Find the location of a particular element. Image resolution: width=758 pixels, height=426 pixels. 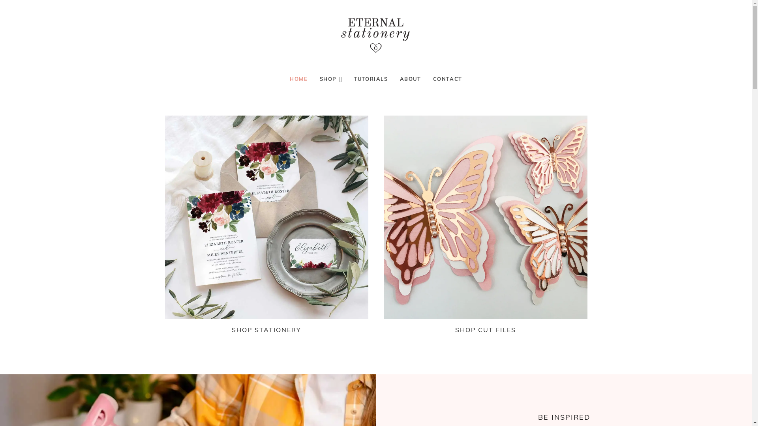

TUTORIALS is located at coordinates (371, 79).